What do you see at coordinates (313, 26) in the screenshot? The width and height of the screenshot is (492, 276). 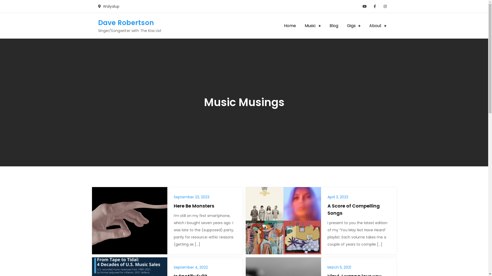 I see `Music` at bounding box center [313, 26].